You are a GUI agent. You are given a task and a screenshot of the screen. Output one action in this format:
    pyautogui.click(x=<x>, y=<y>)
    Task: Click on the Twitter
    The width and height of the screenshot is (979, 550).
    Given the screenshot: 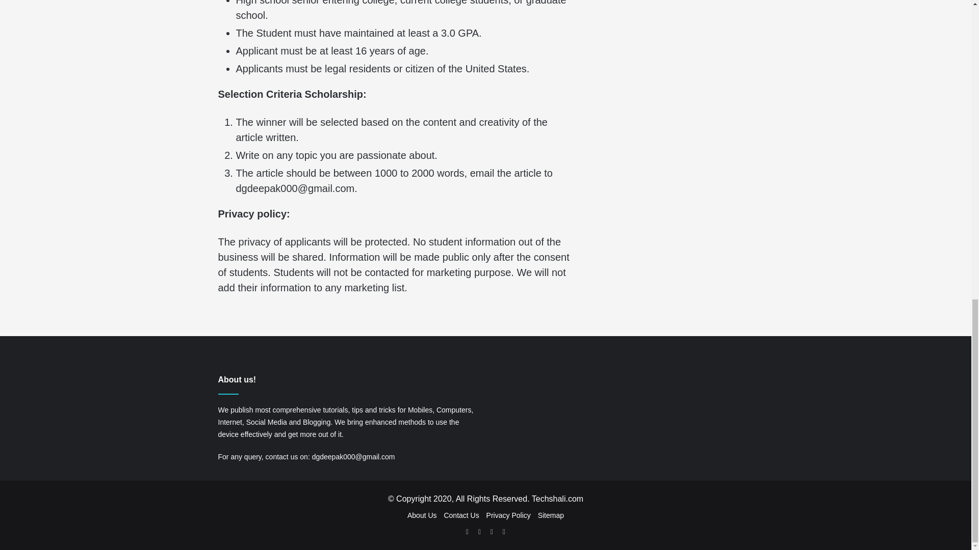 What is the action you would take?
    pyautogui.click(x=492, y=532)
    